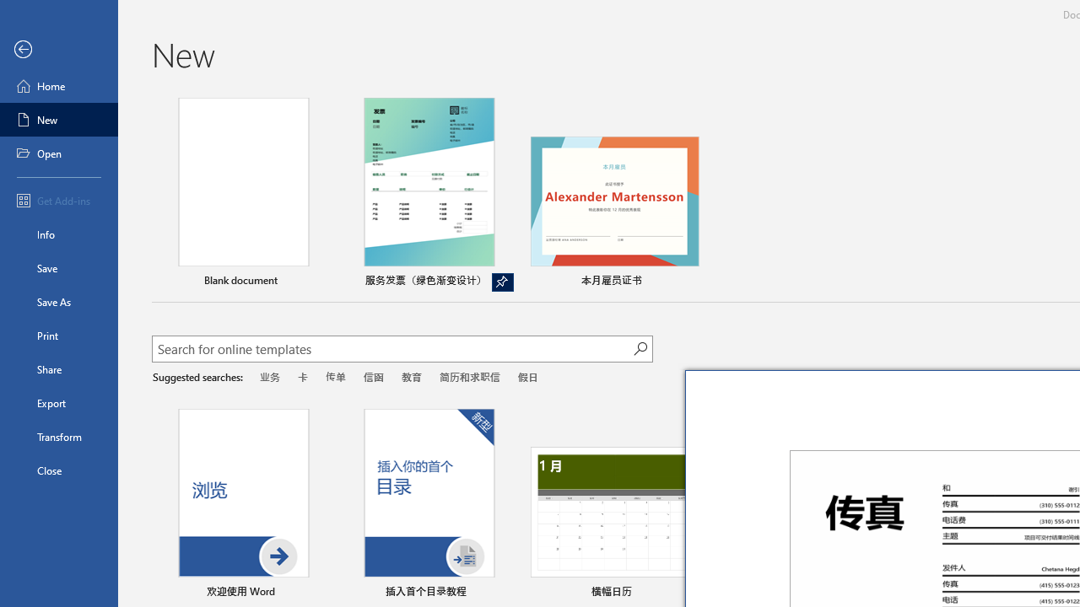 This screenshot has height=607, width=1080. Describe the element at coordinates (503, 593) in the screenshot. I see `Pin to list` at that location.